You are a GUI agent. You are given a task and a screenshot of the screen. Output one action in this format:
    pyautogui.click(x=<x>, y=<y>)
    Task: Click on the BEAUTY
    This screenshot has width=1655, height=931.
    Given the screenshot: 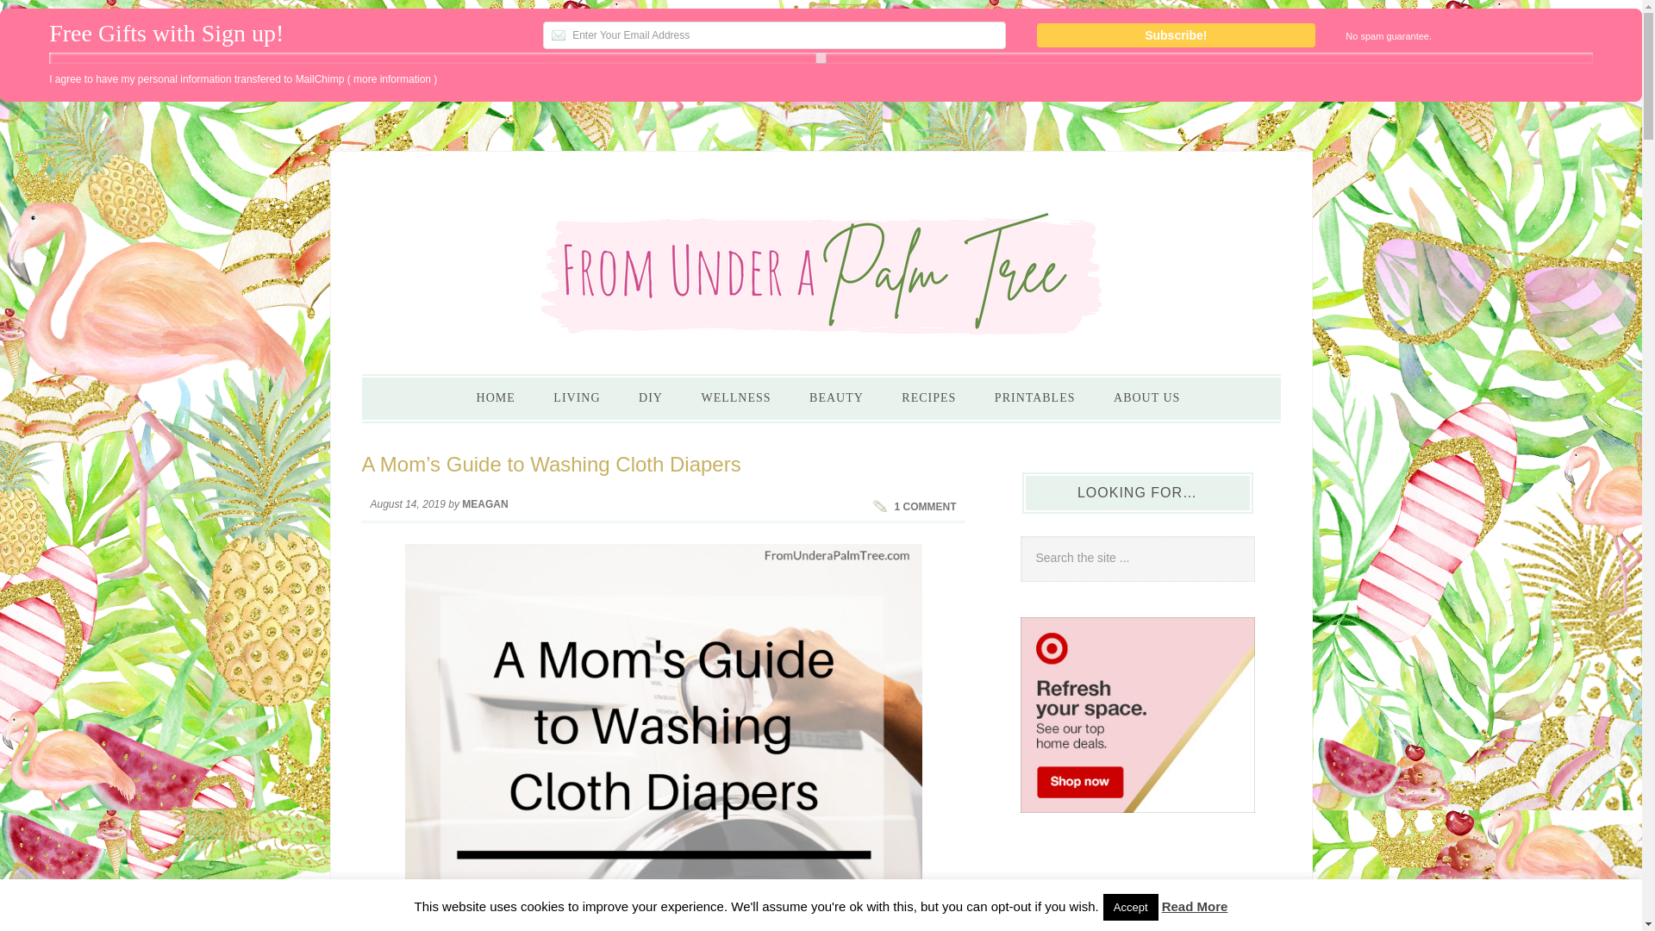 What is the action you would take?
    pyautogui.click(x=836, y=398)
    